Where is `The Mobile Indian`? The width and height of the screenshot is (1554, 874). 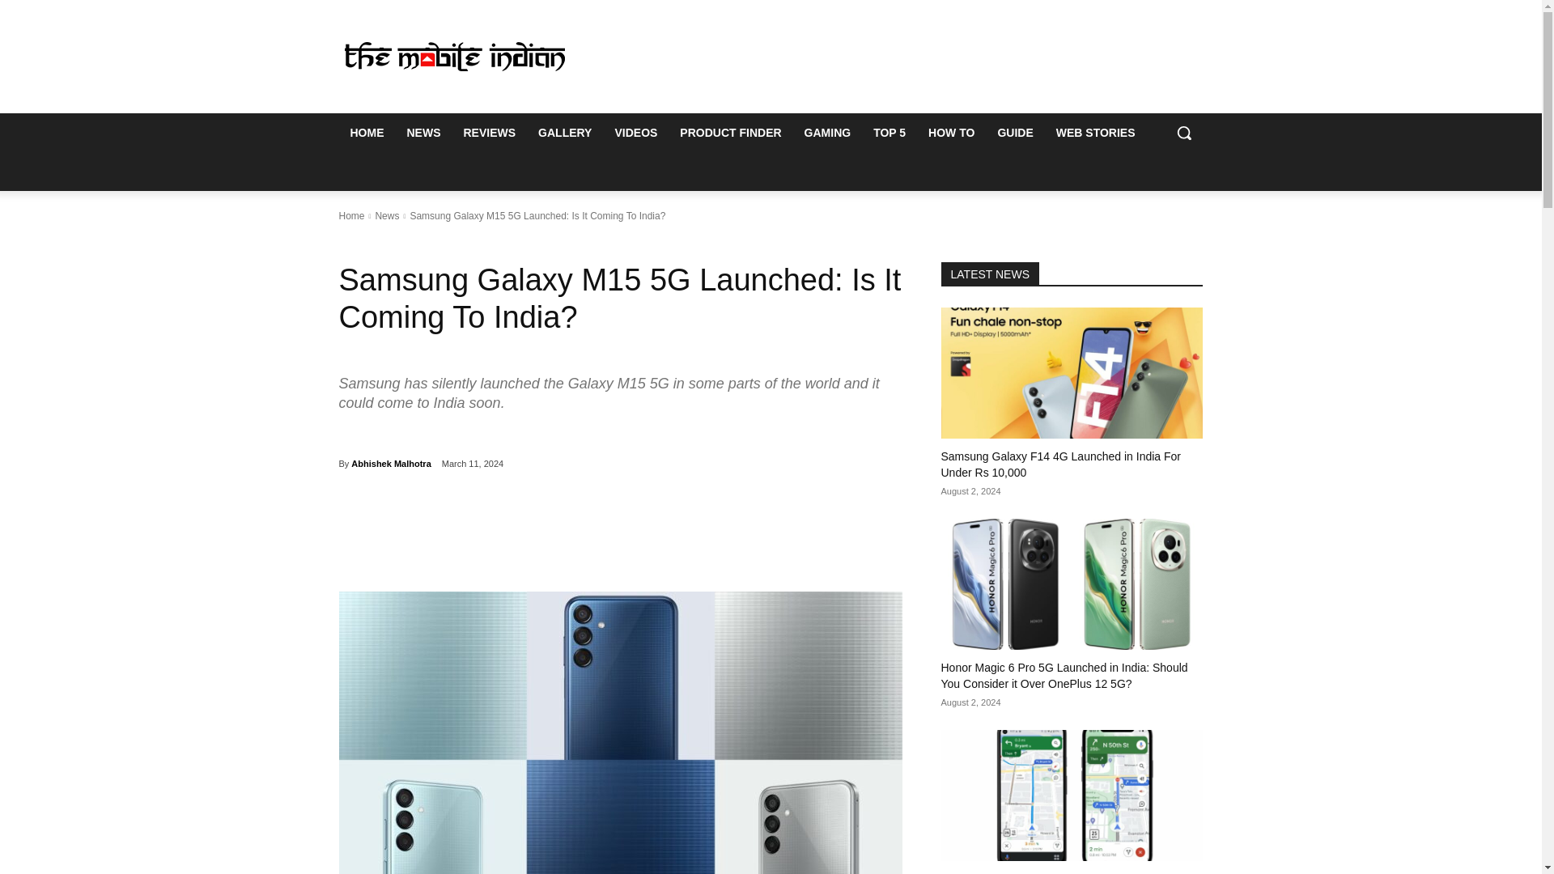
The Mobile Indian is located at coordinates (455, 56).